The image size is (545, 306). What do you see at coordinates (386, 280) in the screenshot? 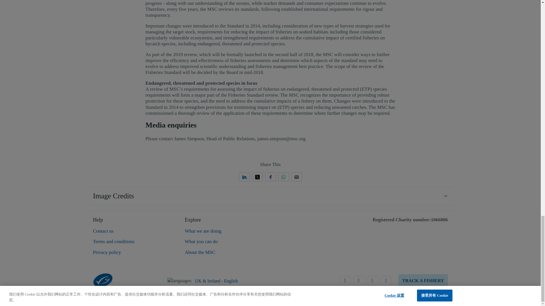
I see `Instagram` at bounding box center [386, 280].